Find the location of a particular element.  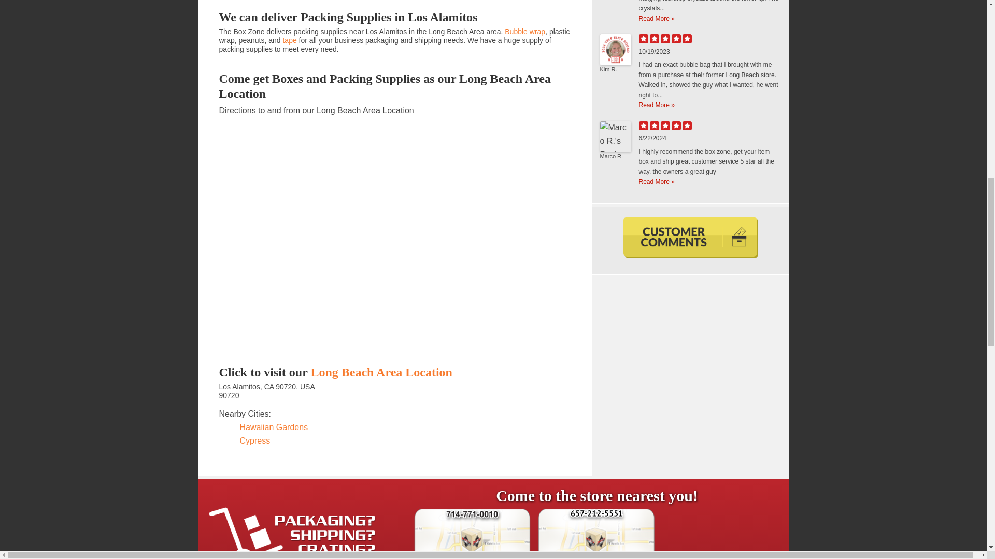

5.0 star rating is located at coordinates (665, 38).